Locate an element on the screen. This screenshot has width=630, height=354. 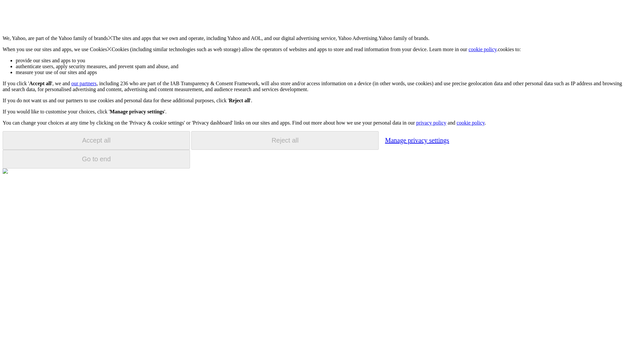
cookie policy is located at coordinates (483, 49).